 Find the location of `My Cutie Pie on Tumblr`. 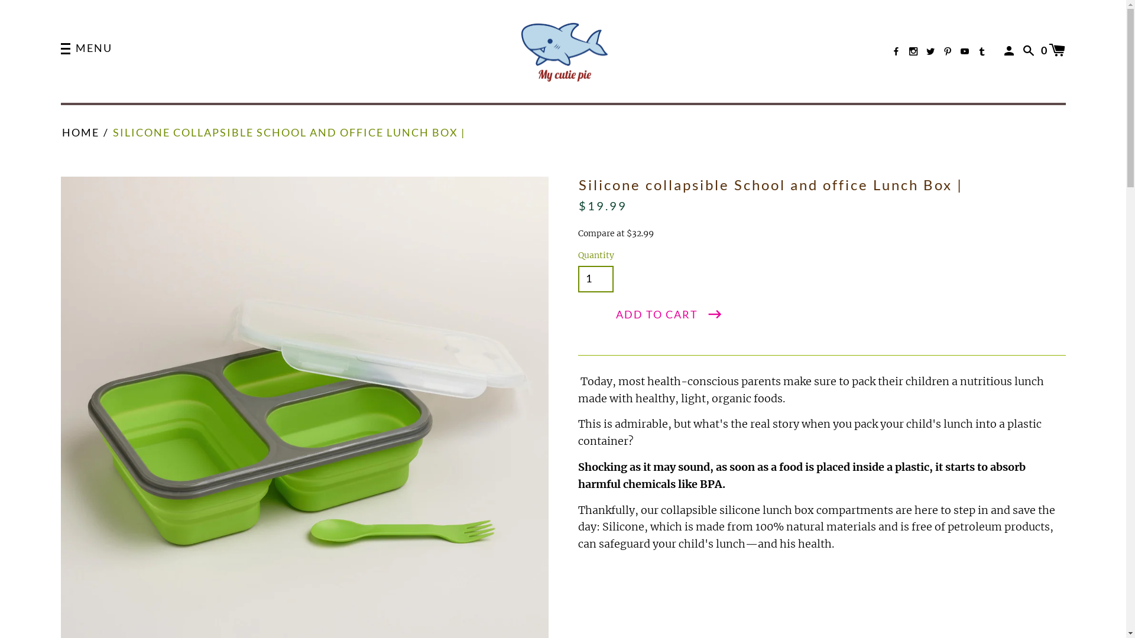

My Cutie Pie on Tumblr is located at coordinates (982, 51).